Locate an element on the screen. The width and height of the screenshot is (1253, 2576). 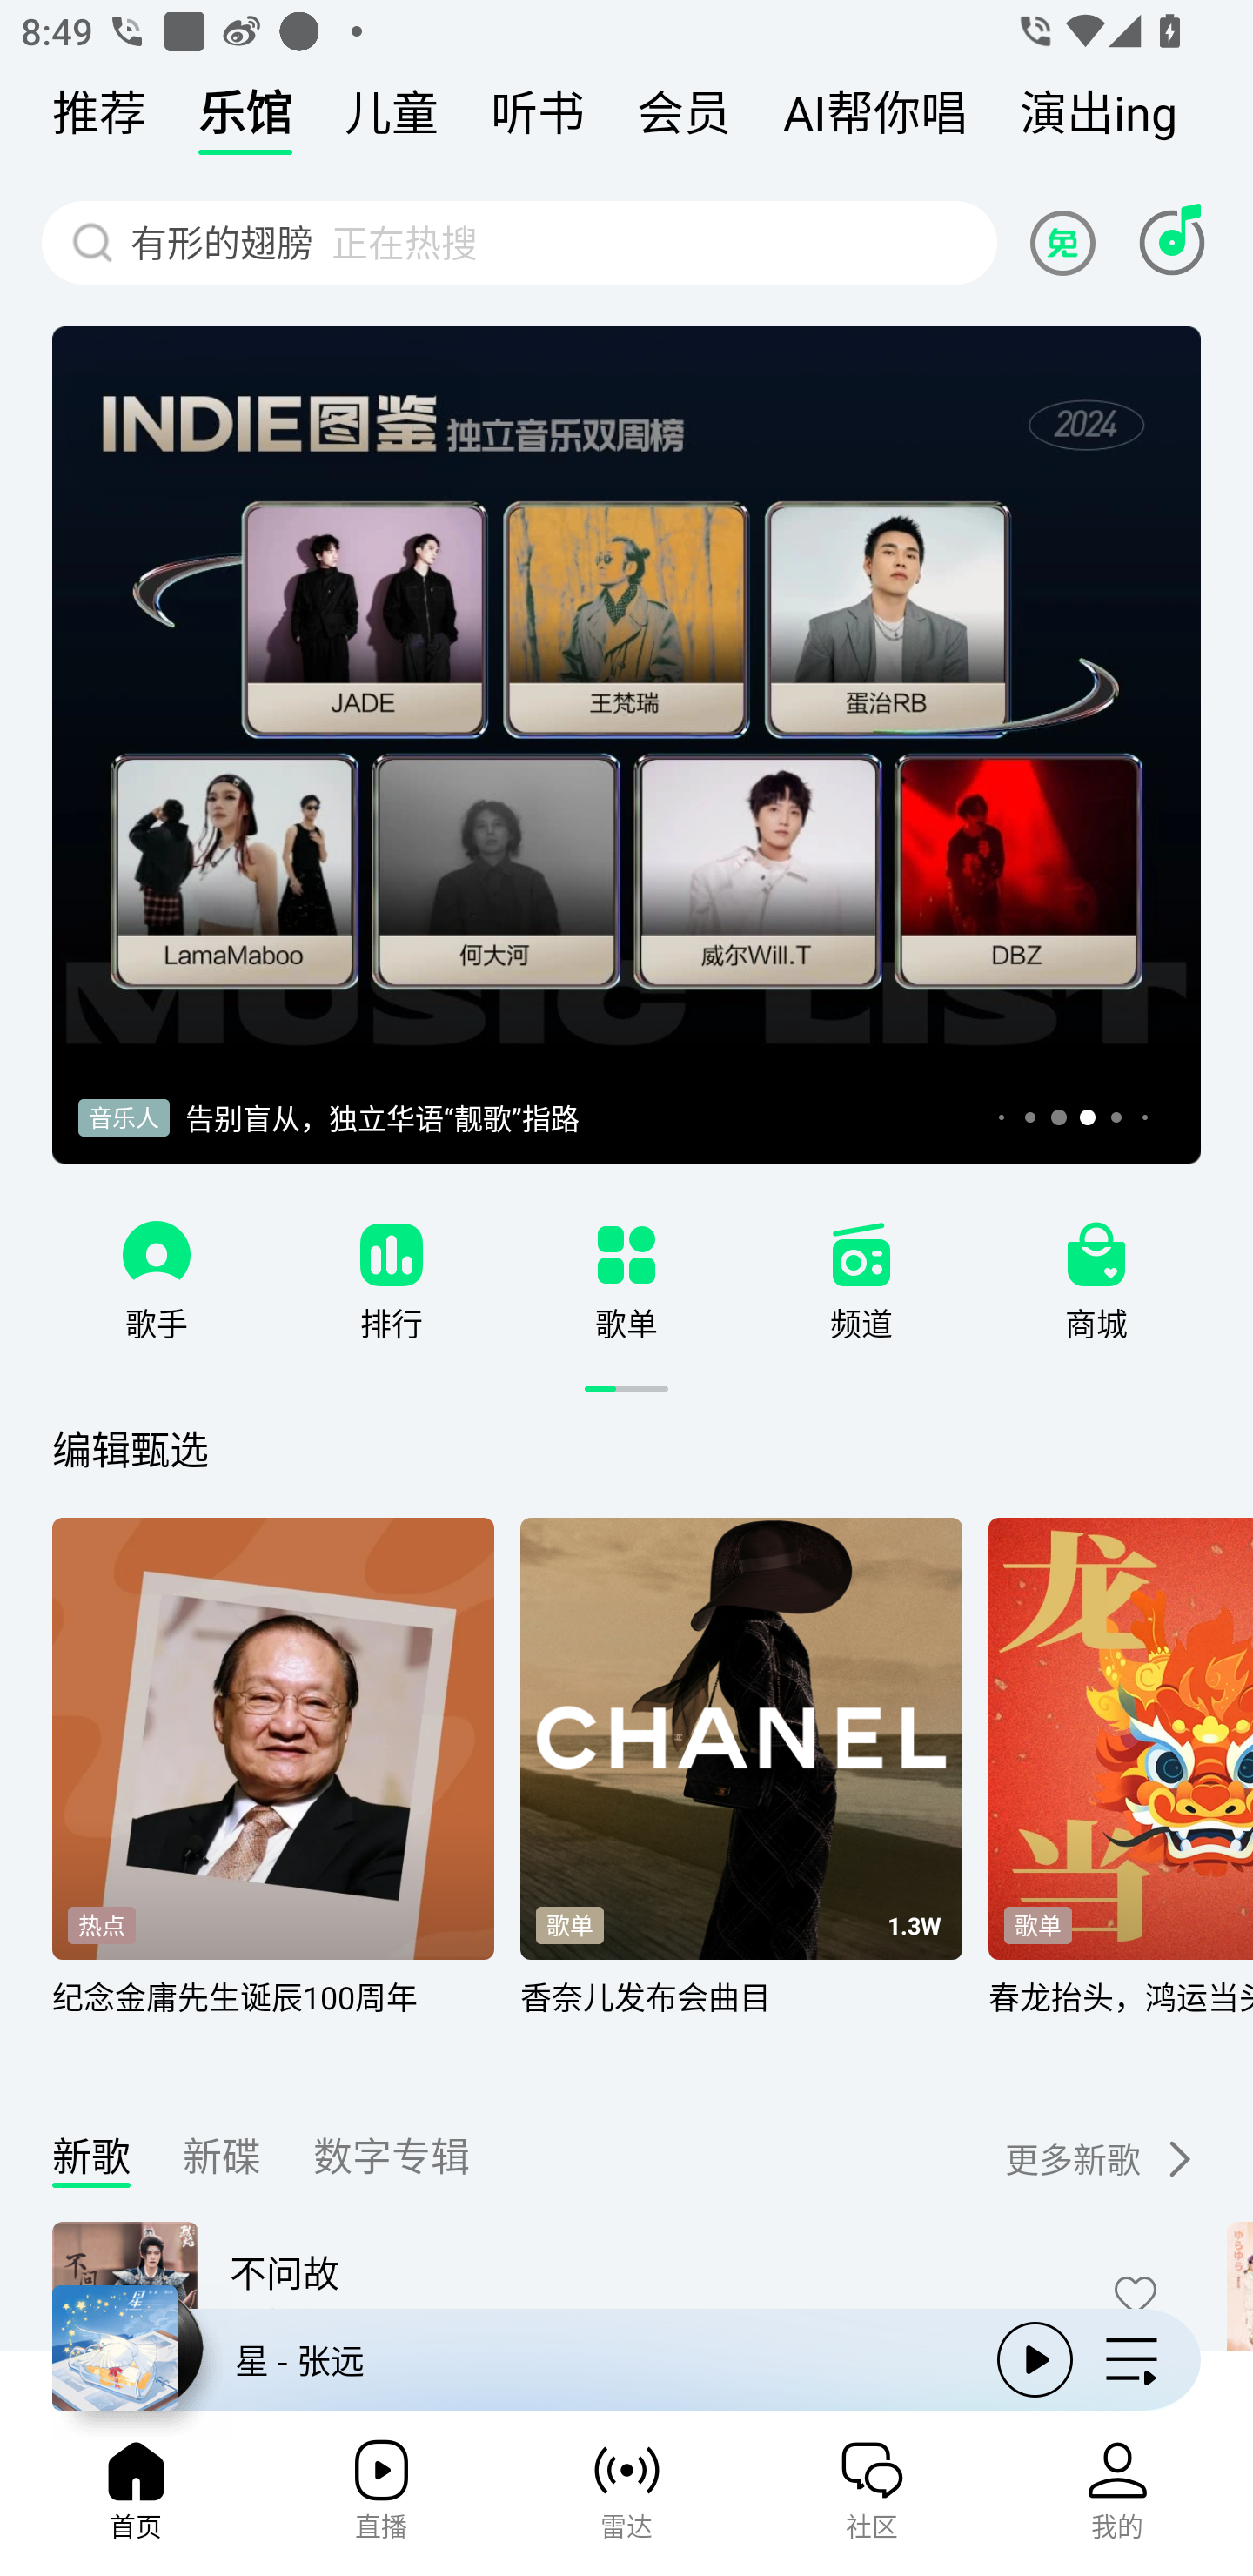
编辑甄选 is located at coordinates (131, 1448).